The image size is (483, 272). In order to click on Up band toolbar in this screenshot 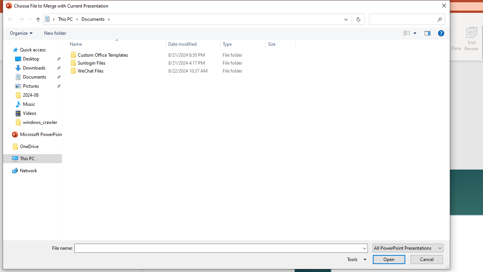, I will do `click(38, 20)`.